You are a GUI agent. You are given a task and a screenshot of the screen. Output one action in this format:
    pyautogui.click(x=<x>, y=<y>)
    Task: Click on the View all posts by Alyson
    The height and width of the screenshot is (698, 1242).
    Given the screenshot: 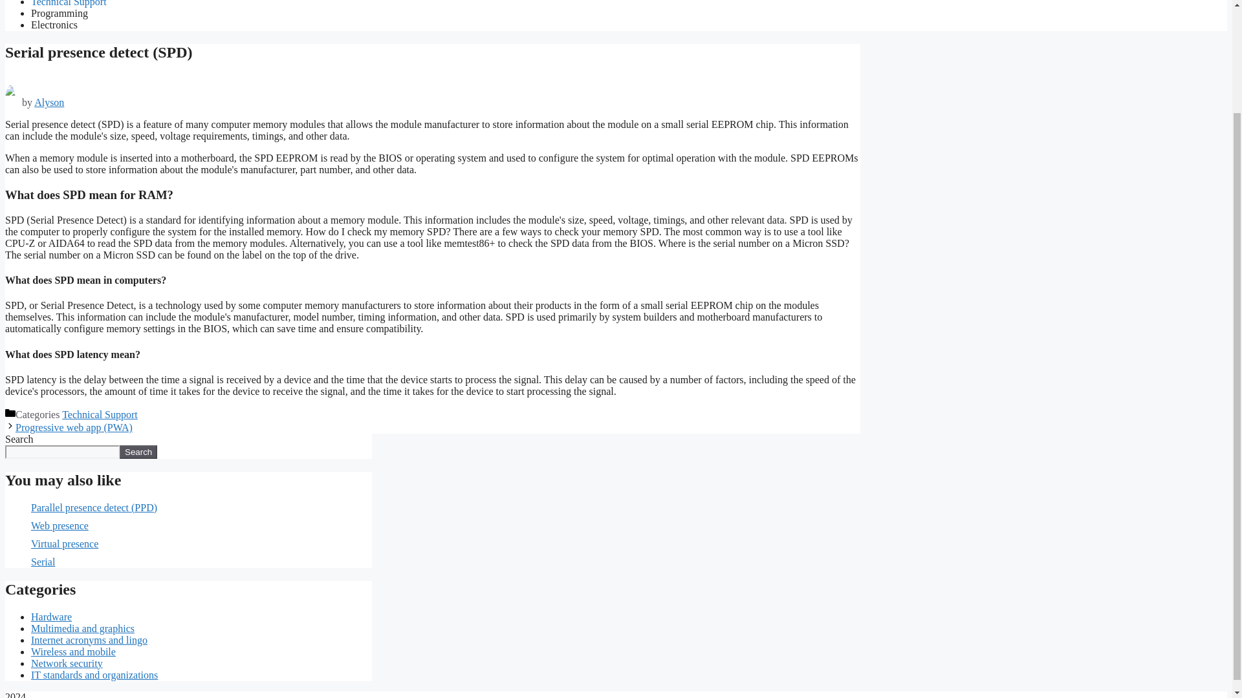 What is the action you would take?
    pyautogui.click(x=49, y=102)
    